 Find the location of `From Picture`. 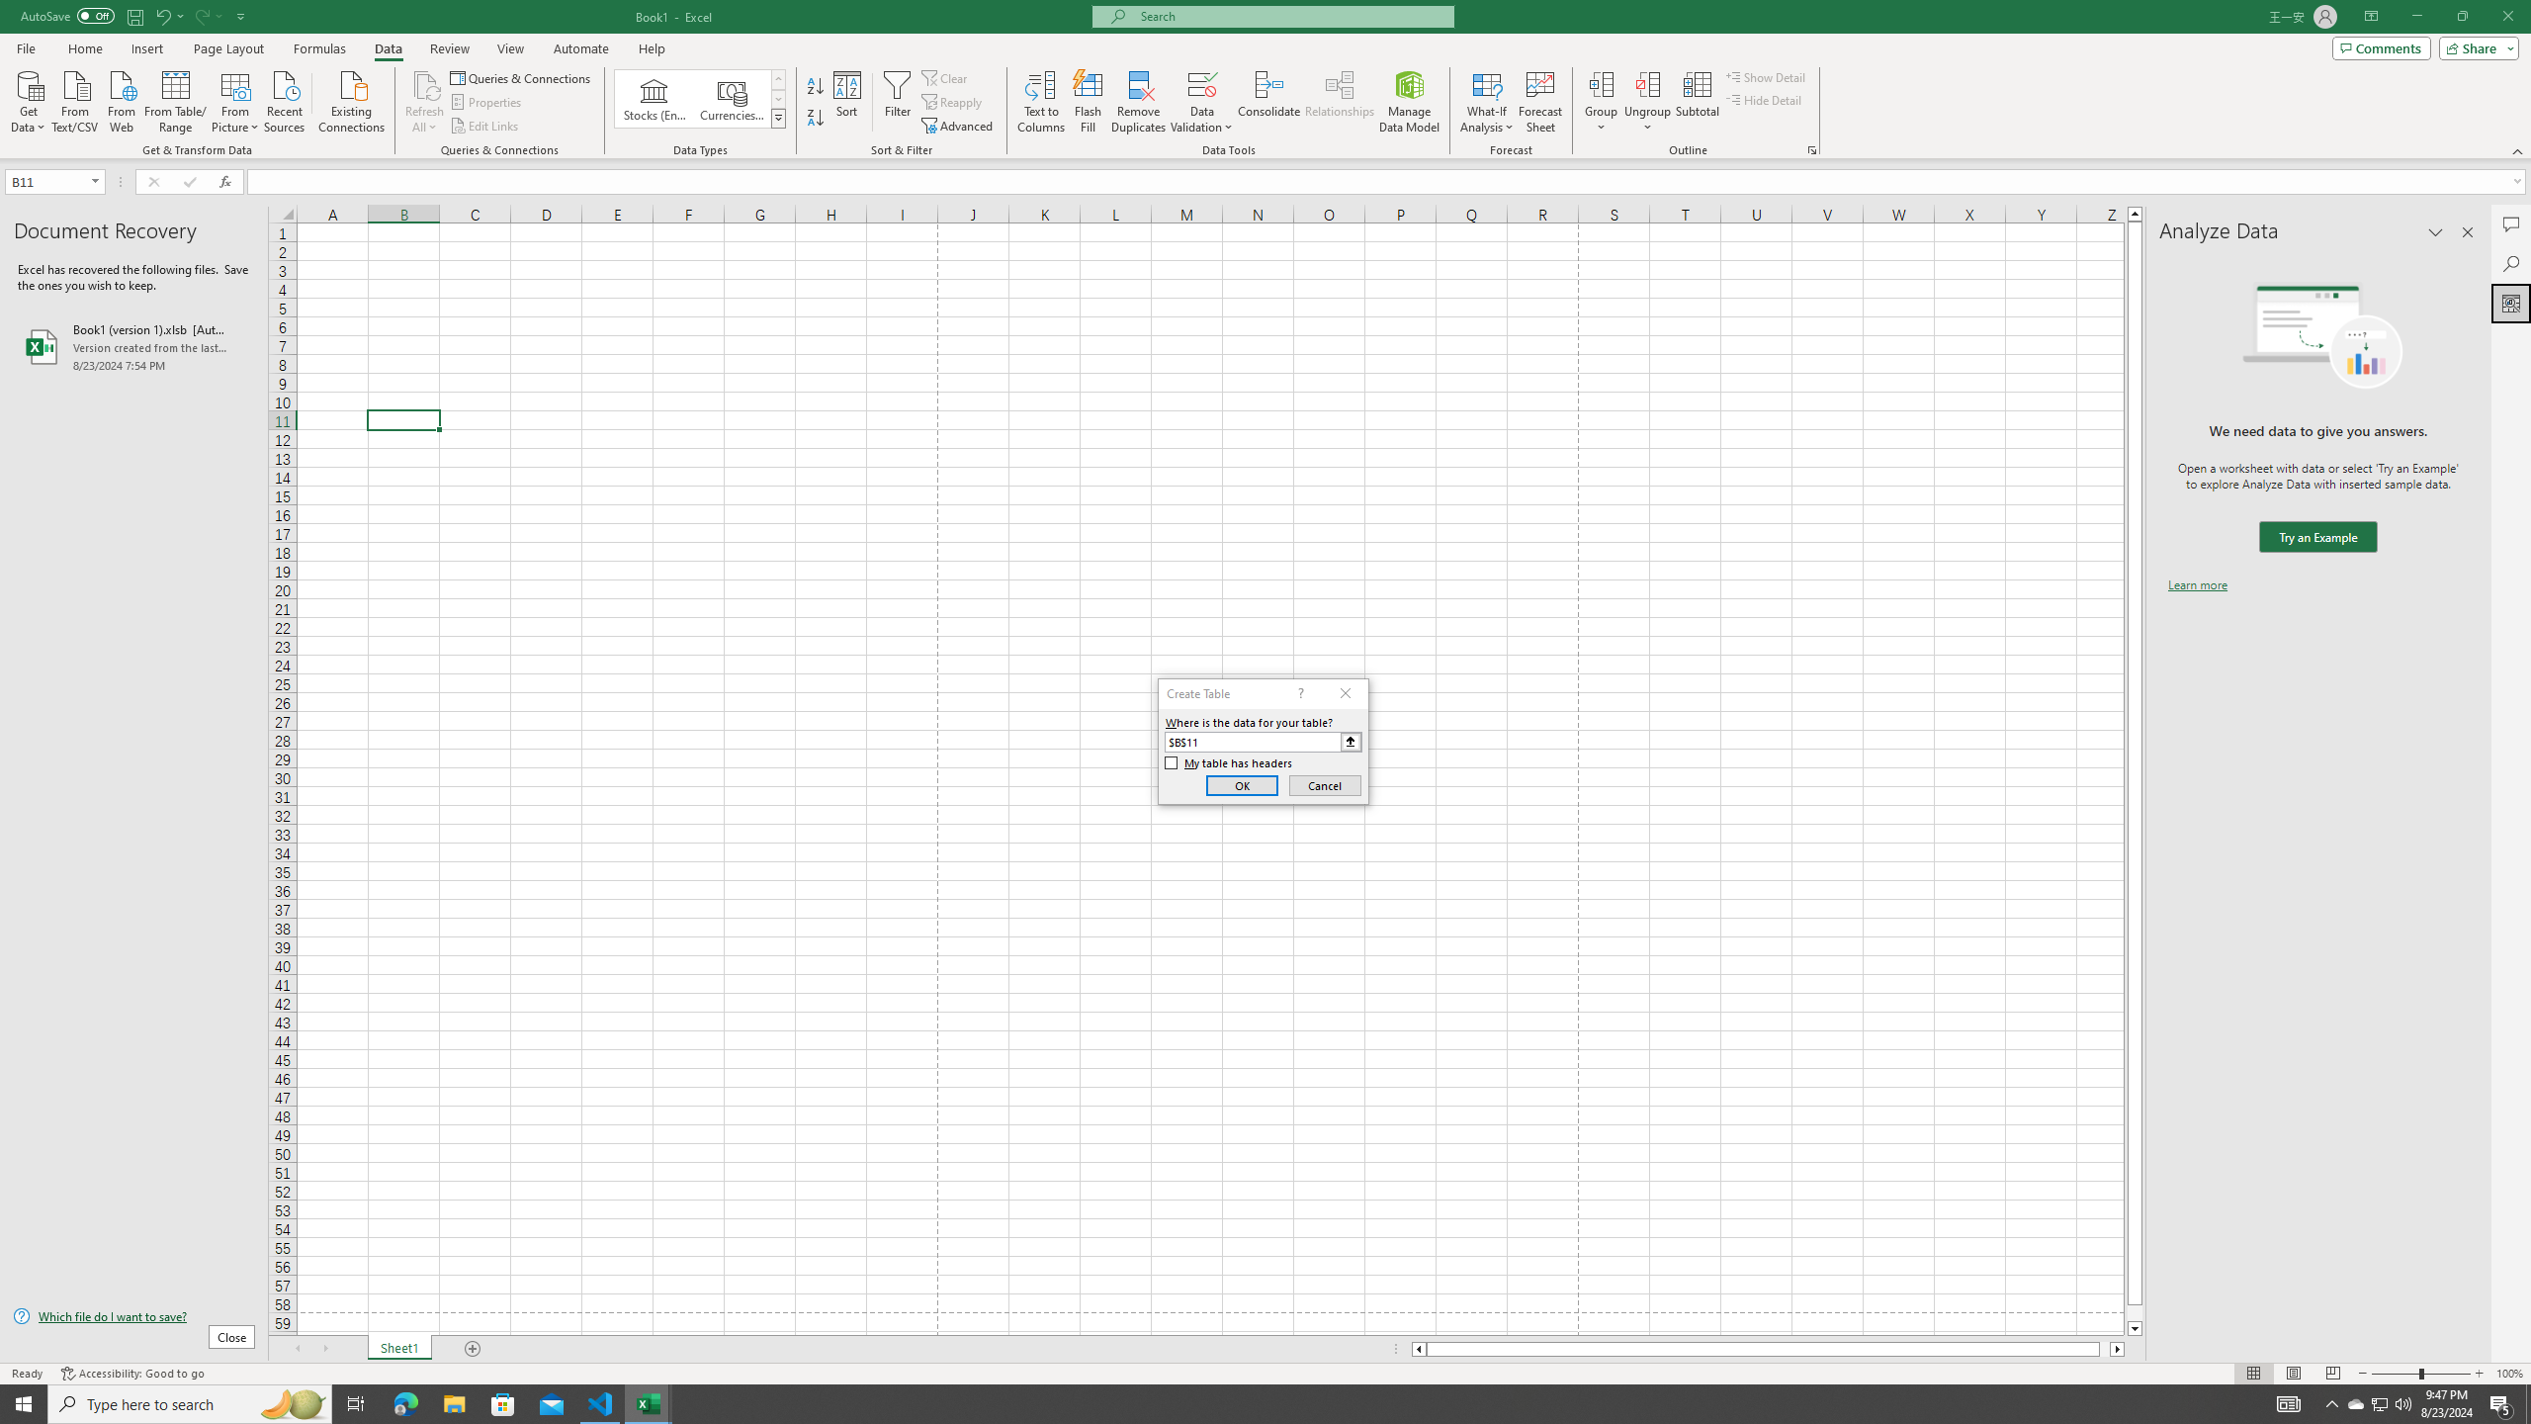

From Picture is located at coordinates (236, 100).